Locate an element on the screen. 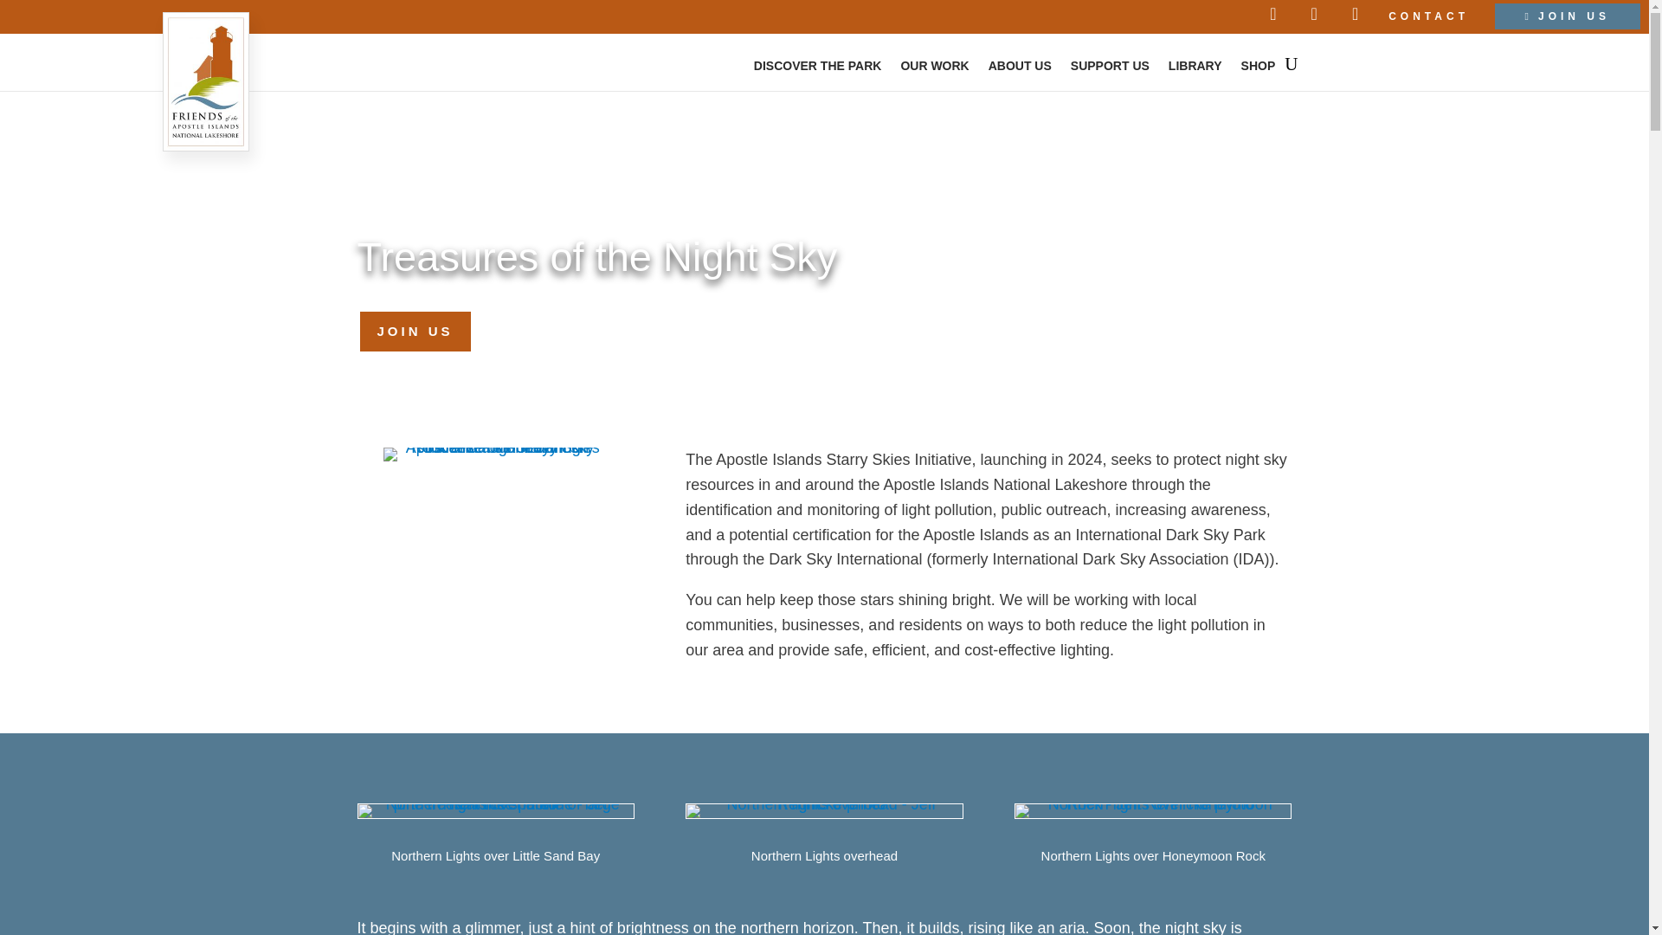 This screenshot has height=935, width=1662. Northern-lights-over-trees-beach-and-water---Jeff-Rennicke is located at coordinates (495, 810).